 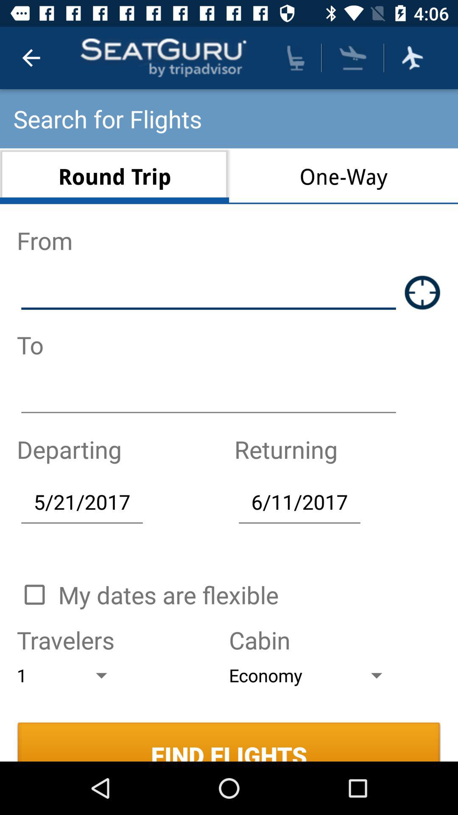 What do you see at coordinates (353, 58) in the screenshot?
I see `vew arrivals` at bounding box center [353, 58].